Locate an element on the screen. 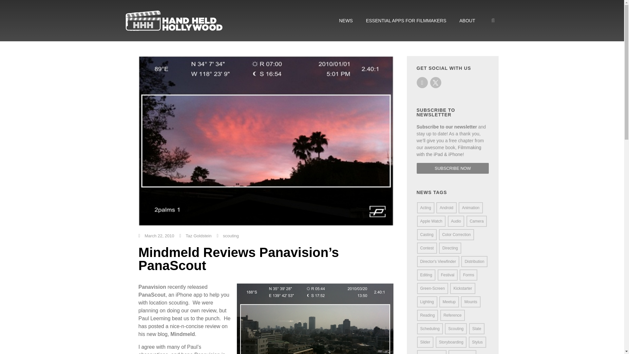  ESSENTIAL APPS FOR FILMMAKERS is located at coordinates (406, 20).